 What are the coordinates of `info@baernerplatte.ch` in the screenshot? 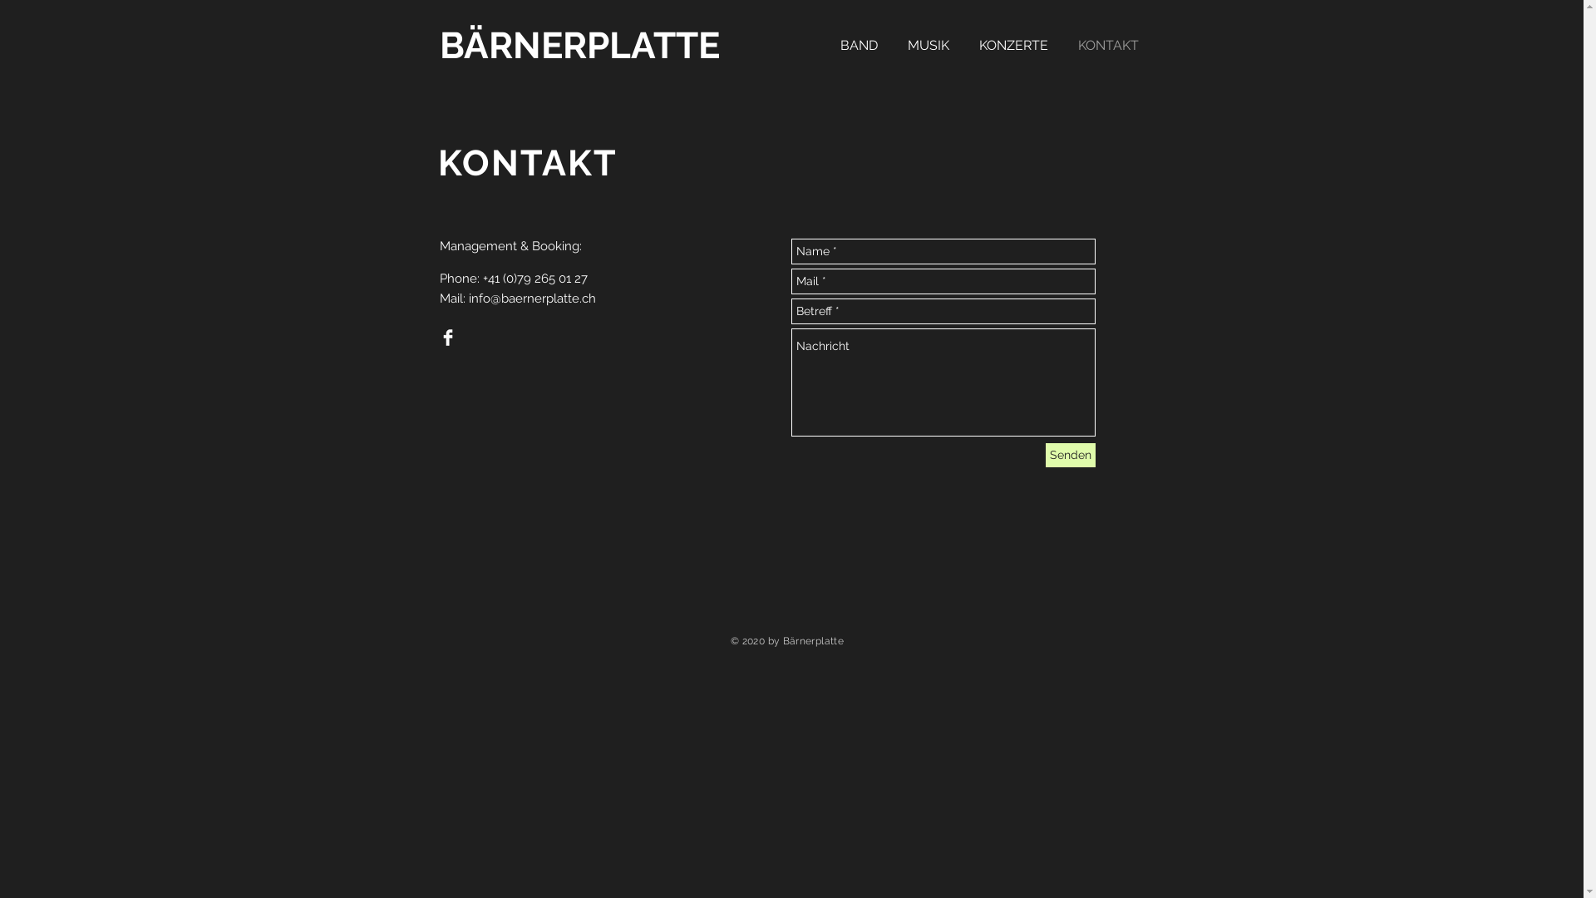 It's located at (532, 299).